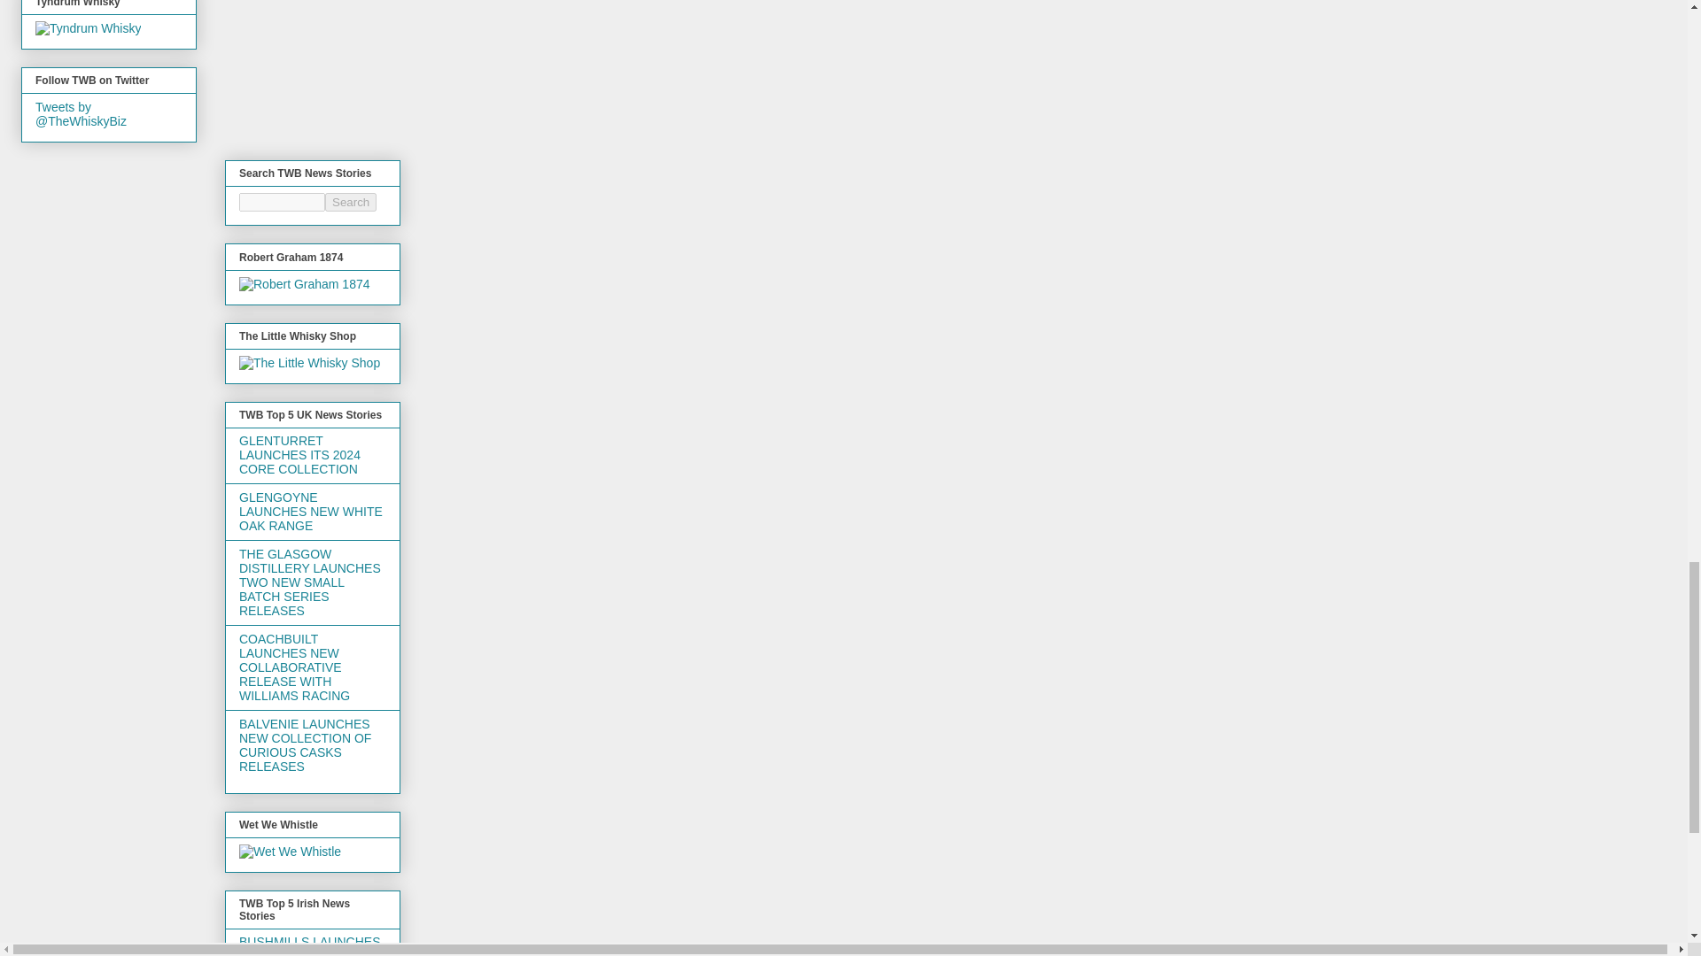 The height and width of the screenshot is (956, 1701). What do you see at coordinates (305, 745) in the screenshot?
I see `BALVENIE LAUNCHES NEW COLLECTION OF CURIOUS CASKS RELEASES` at bounding box center [305, 745].